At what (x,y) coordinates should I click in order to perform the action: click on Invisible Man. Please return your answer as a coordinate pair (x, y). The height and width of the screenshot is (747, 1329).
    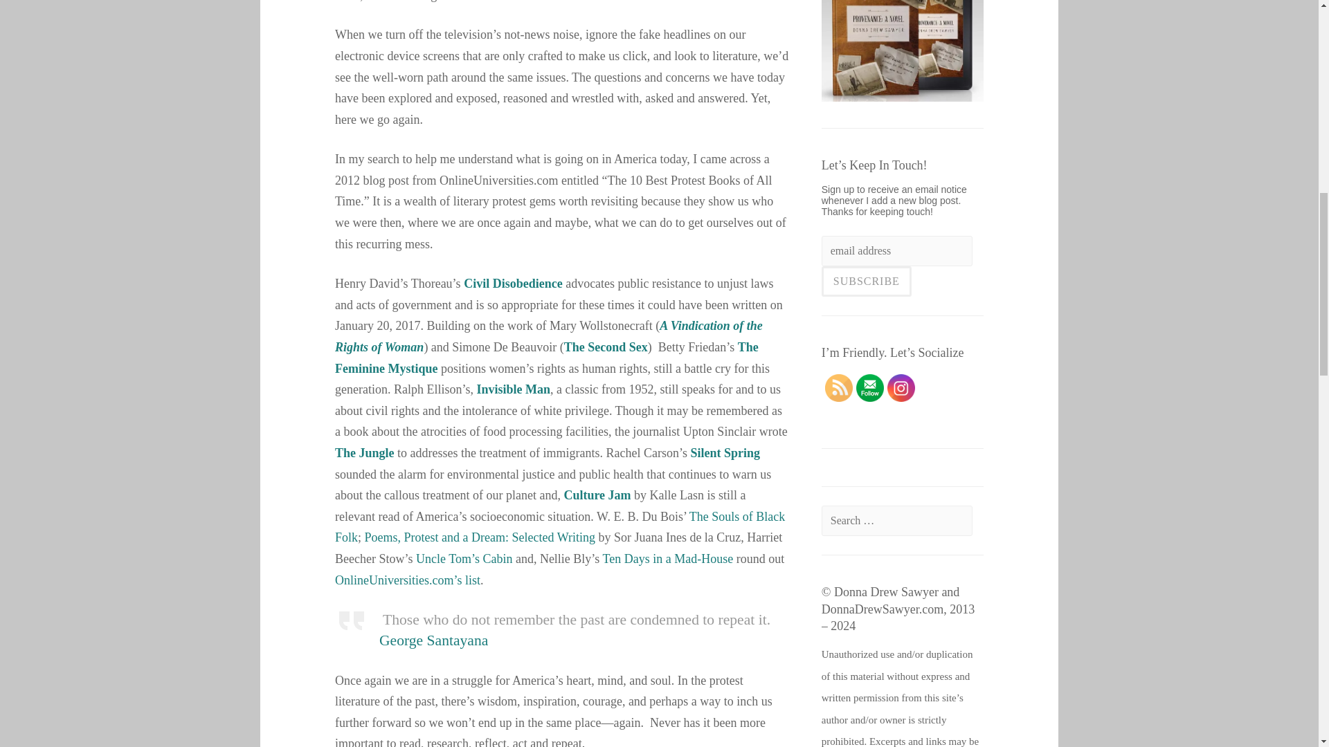
    Looking at the image, I should click on (512, 389).